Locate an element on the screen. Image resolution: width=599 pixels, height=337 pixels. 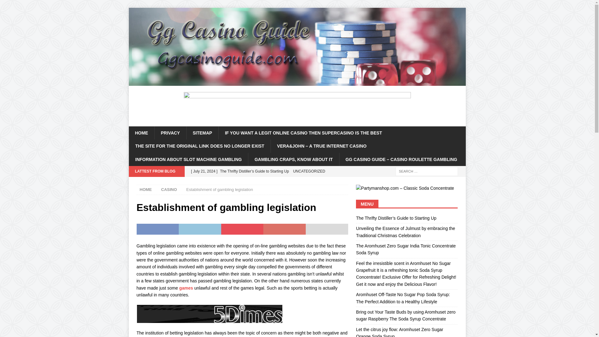
Search is located at coordinates (23, 5).